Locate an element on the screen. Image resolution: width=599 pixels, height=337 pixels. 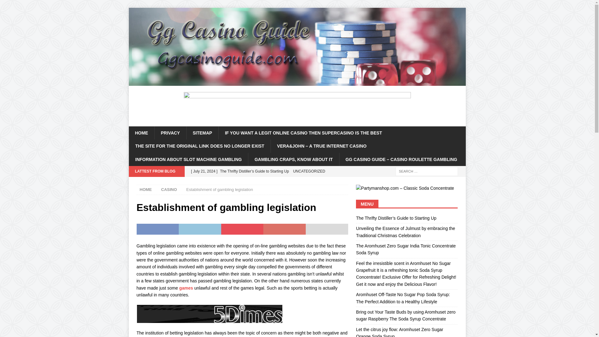
Search is located at coordinates (23, 5).